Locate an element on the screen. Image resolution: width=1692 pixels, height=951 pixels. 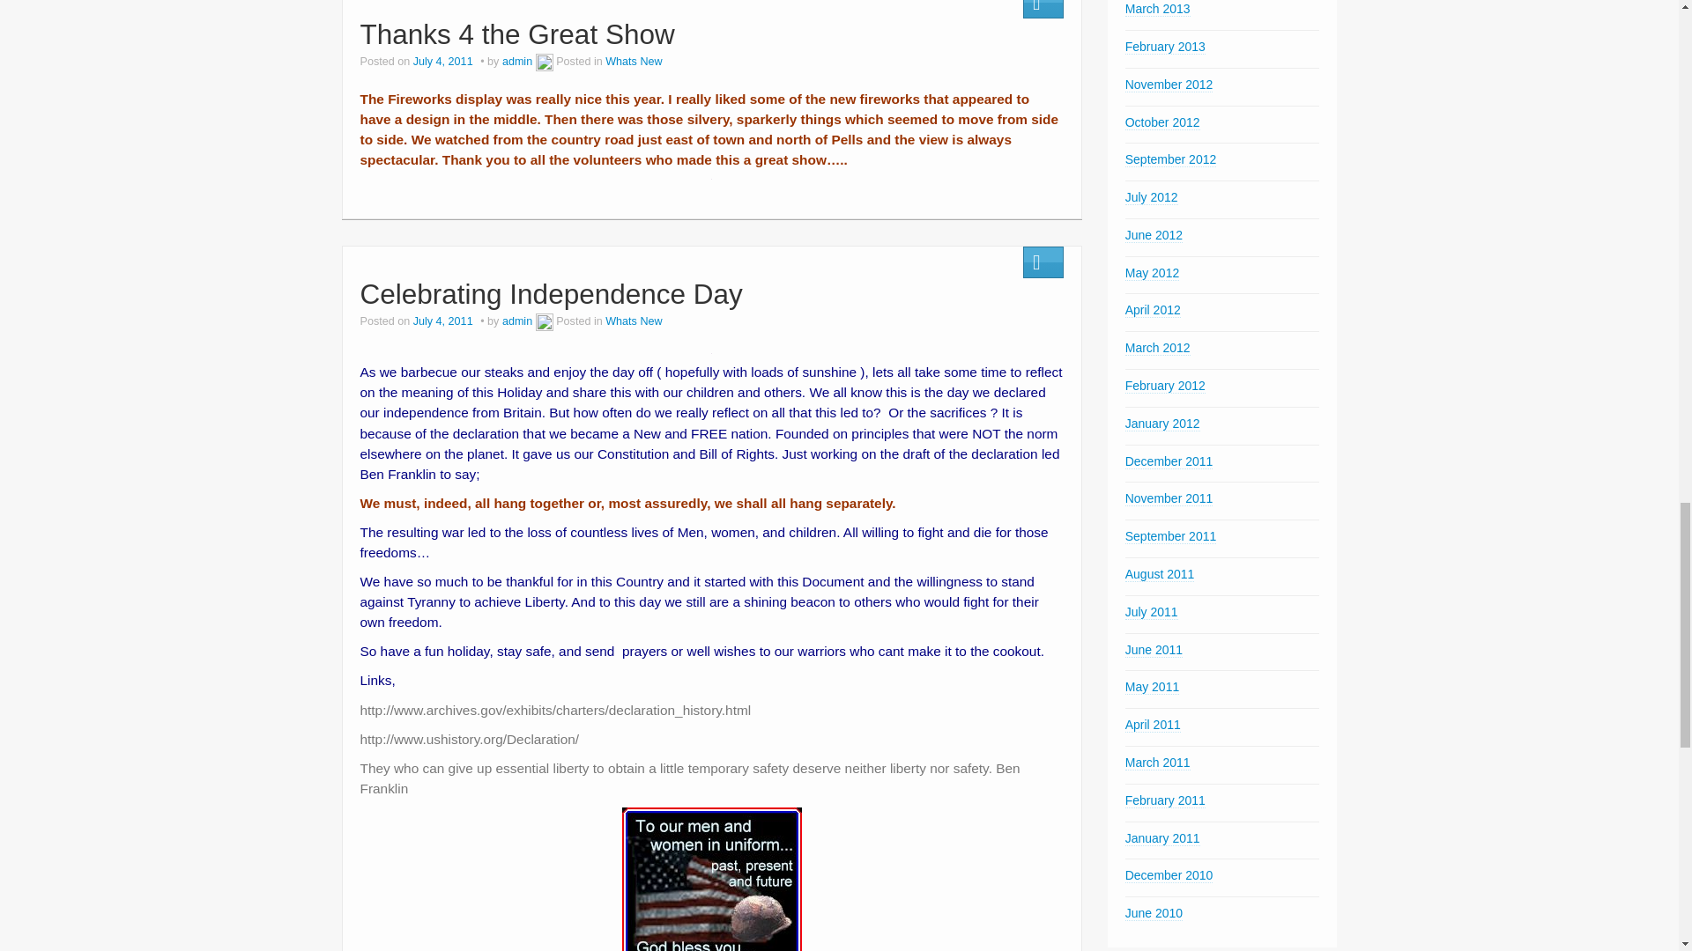
Thanks 4 the Great Show is located at coordinates (516, 33).